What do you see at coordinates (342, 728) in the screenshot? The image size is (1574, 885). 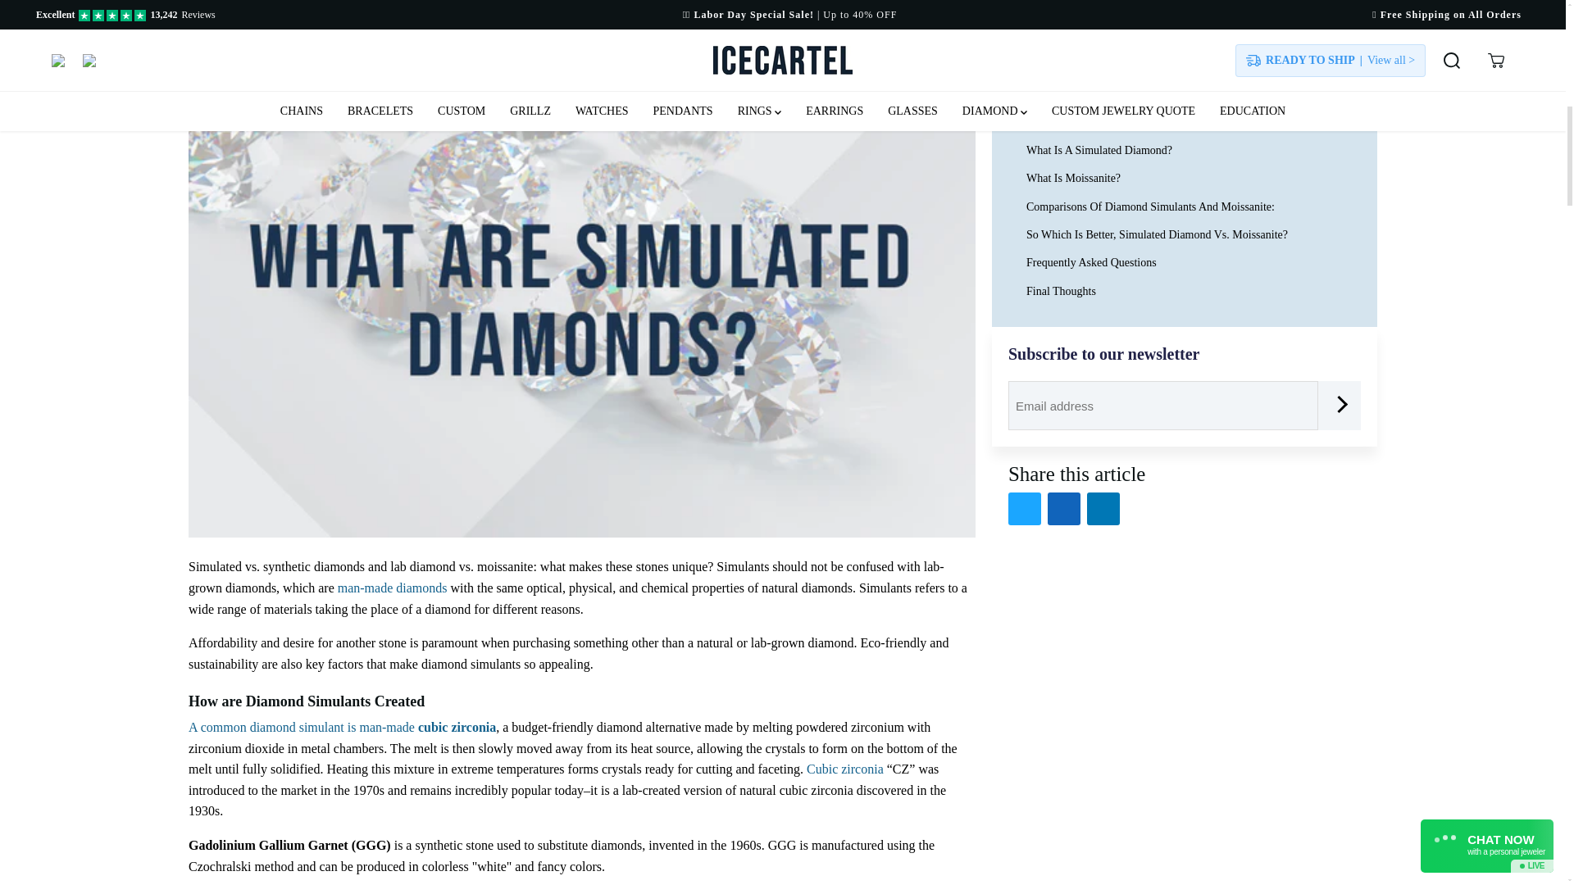 I see `How are Diamond Simulants Created?` at bounding box center [342, 728].